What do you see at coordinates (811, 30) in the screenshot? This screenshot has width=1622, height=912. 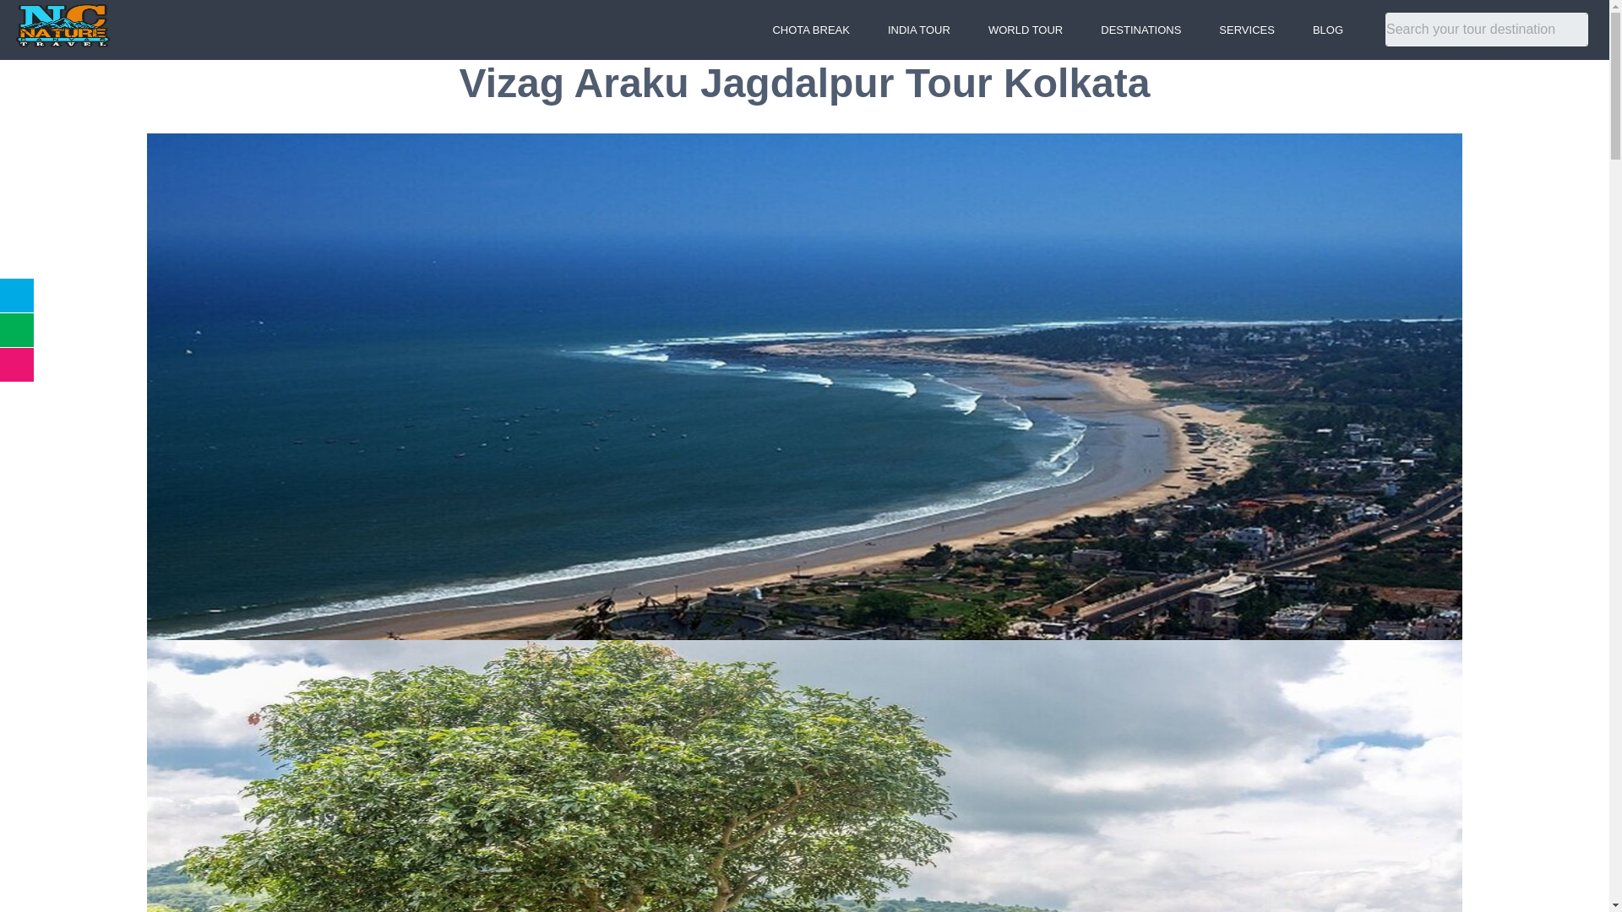 I see `CHOTA BREAK` at bounding box center [811, 30].